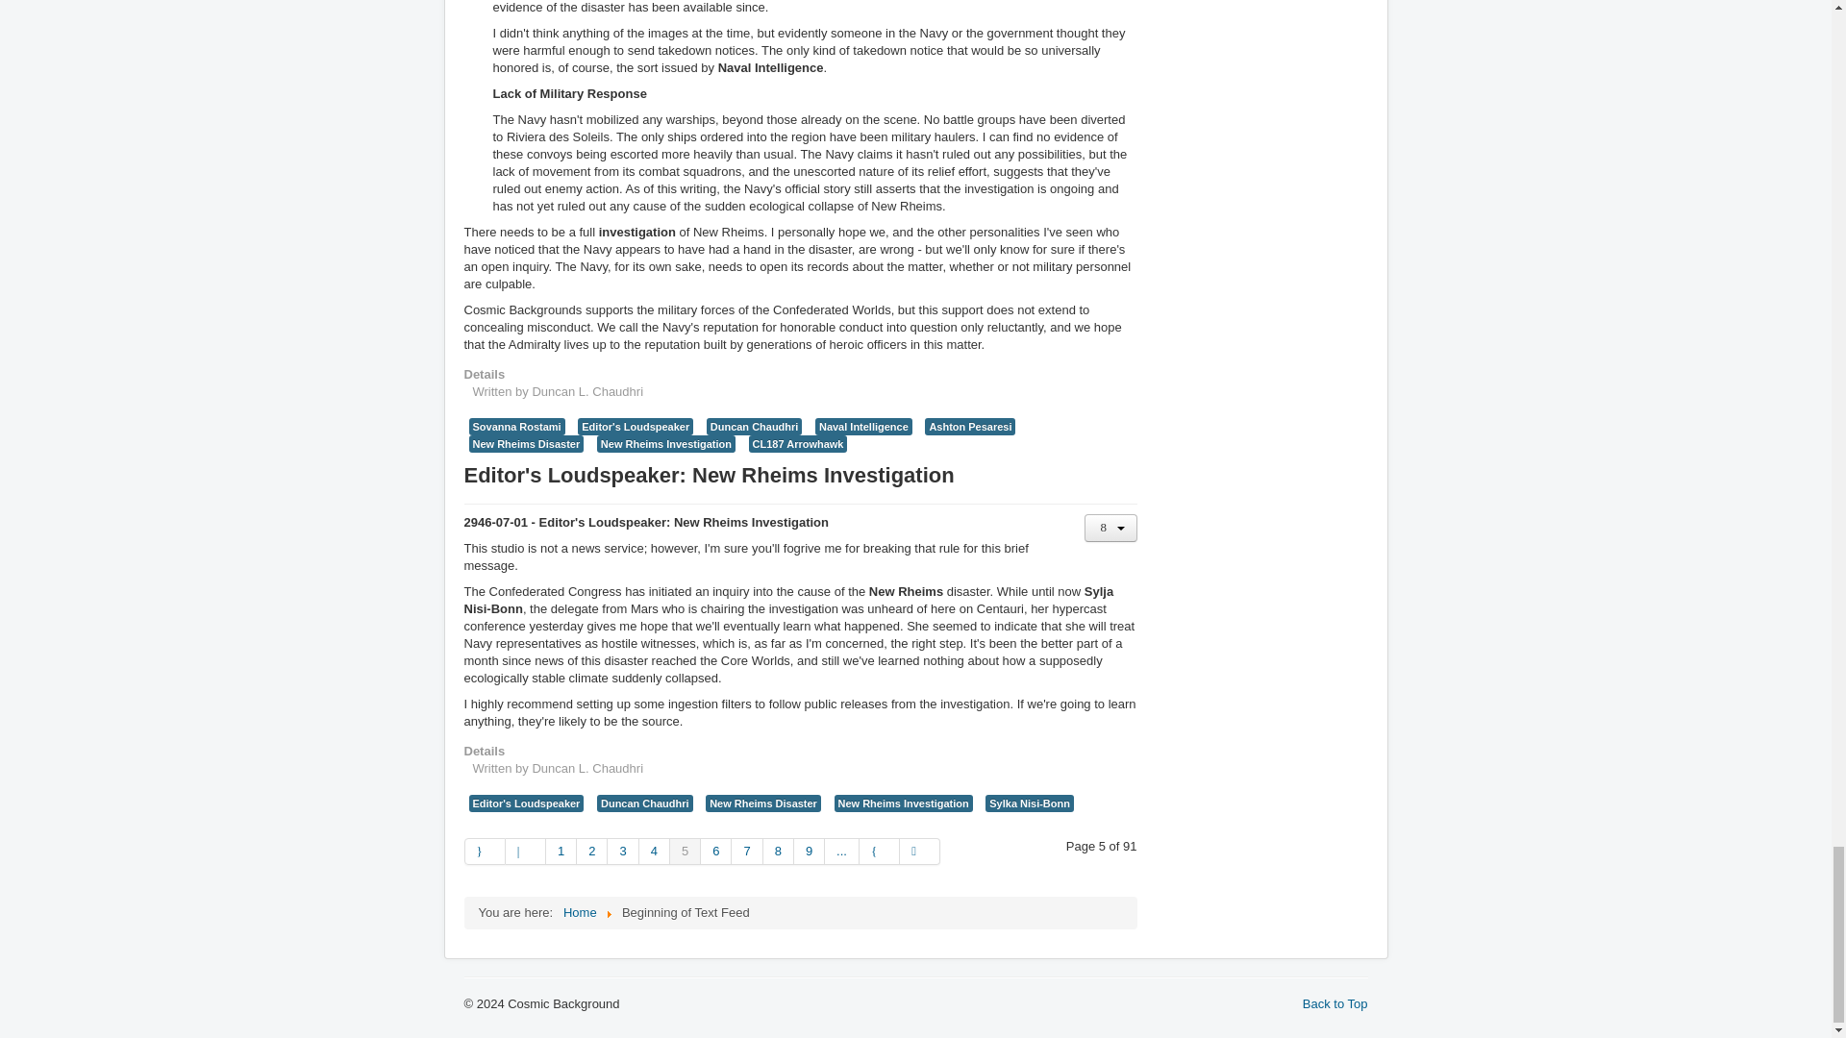 This screenshot has height=1038, width=1846. What do you see at coordinates (779, 851) in the screenshot?
I see `8` at bounding box center [779, 851].